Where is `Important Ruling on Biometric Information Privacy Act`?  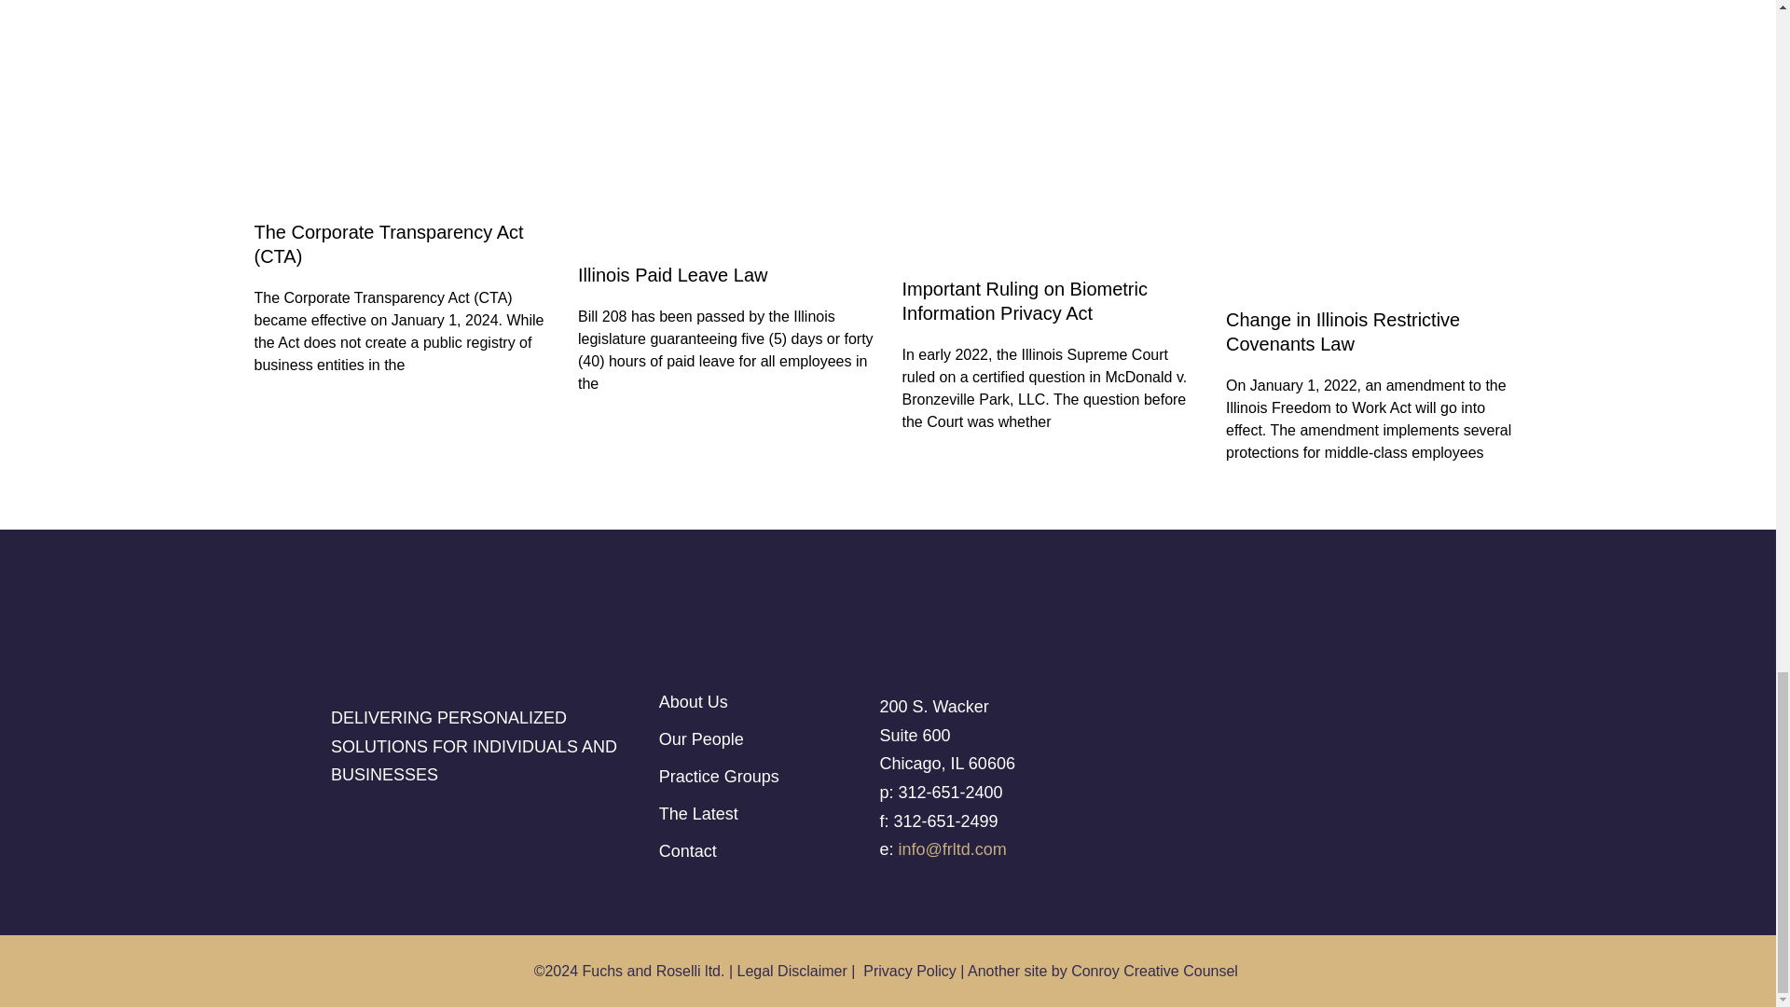
Important Ruling on Biometric Information Privacy Act is located at coordinates (1024, 300).